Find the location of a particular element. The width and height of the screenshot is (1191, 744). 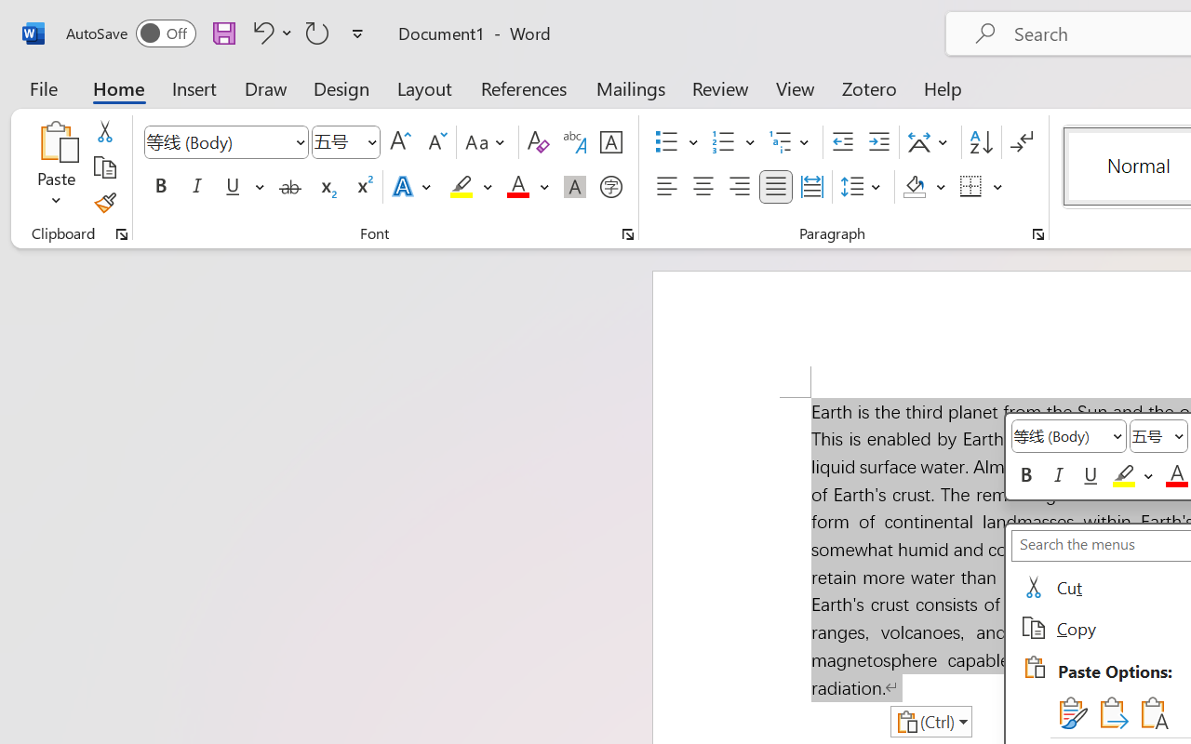

Text Highlight Color is located at coordinates (471, 187).